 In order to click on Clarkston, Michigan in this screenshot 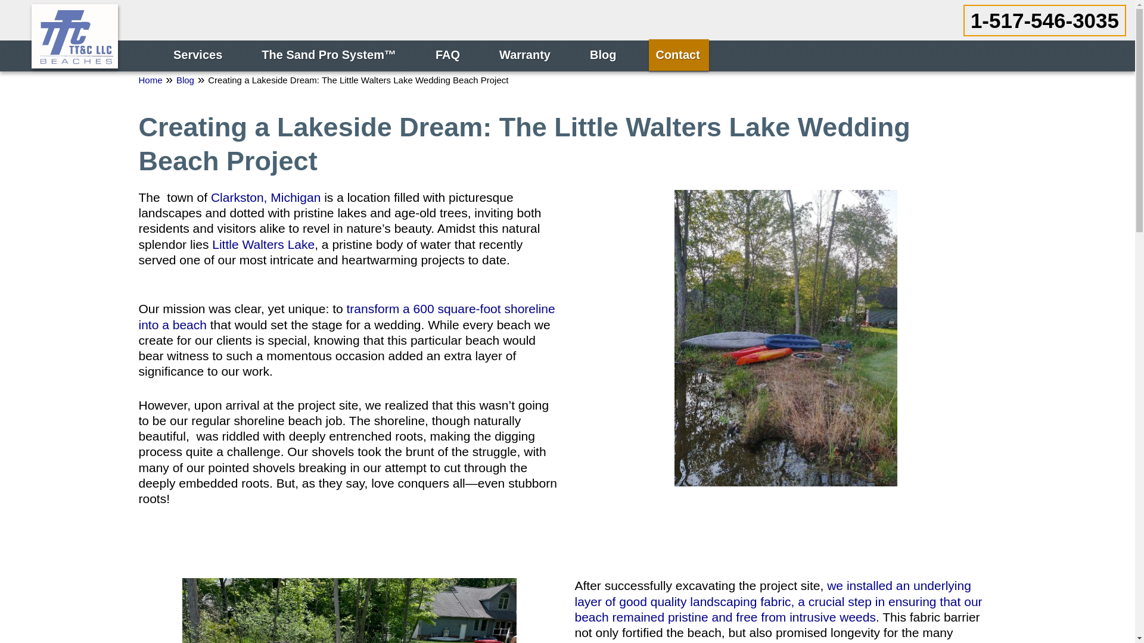, I will do `click(265, 197)`.